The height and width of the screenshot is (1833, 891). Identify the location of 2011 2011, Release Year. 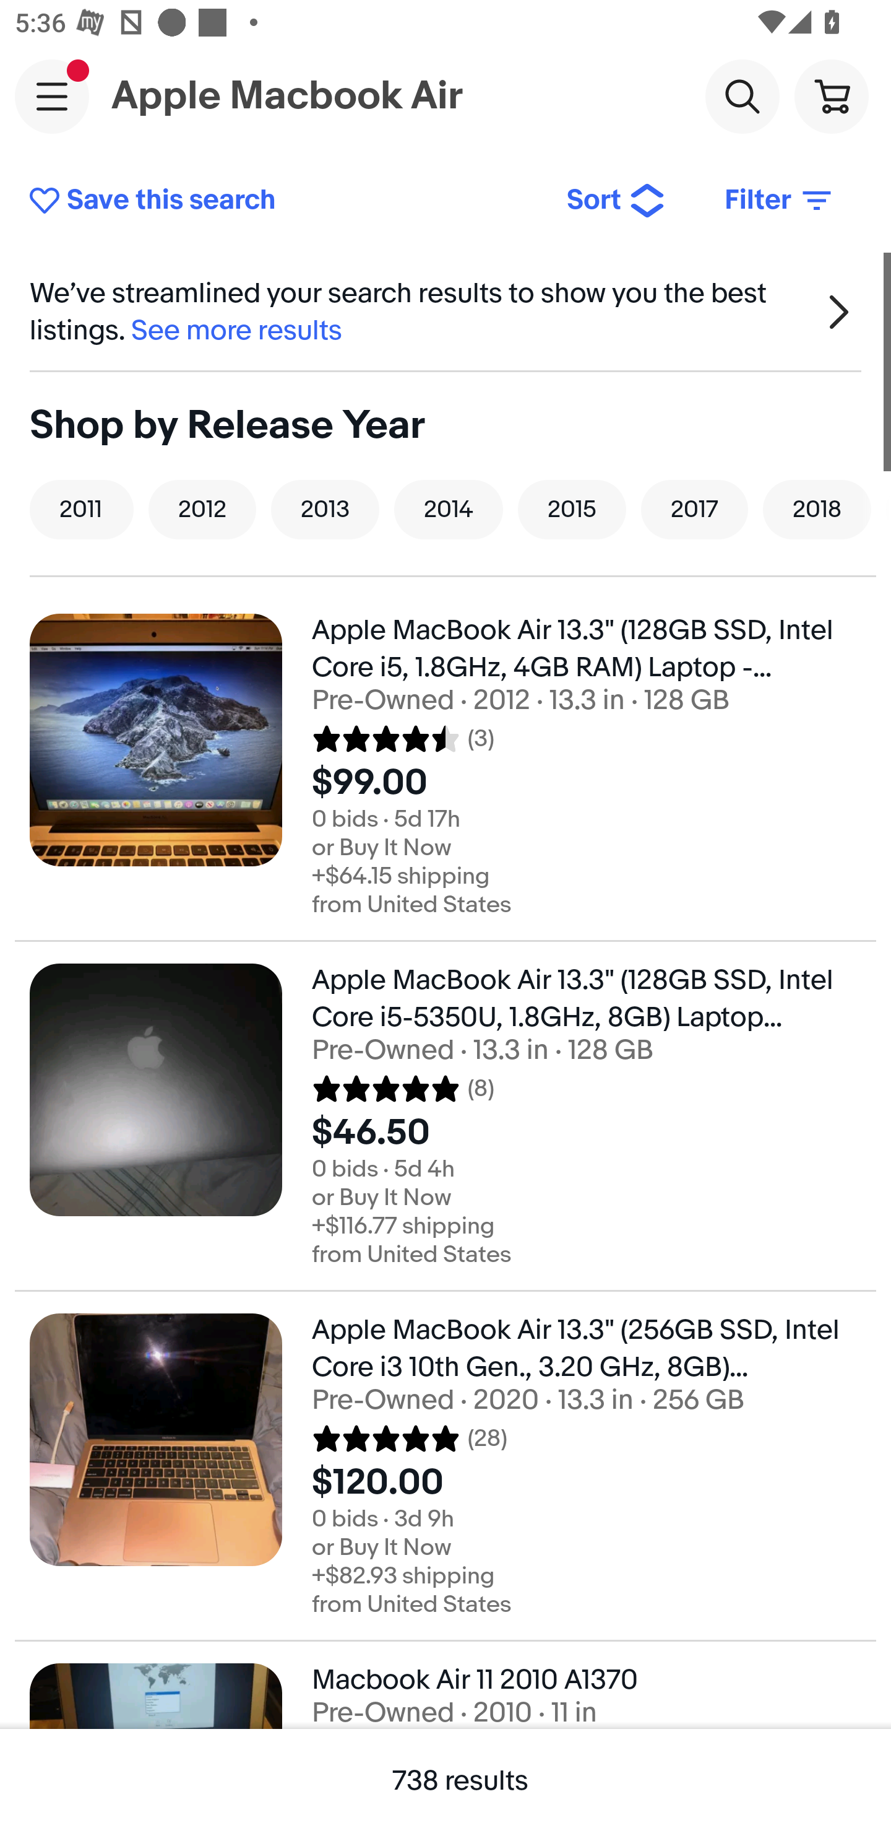
(82, 509).